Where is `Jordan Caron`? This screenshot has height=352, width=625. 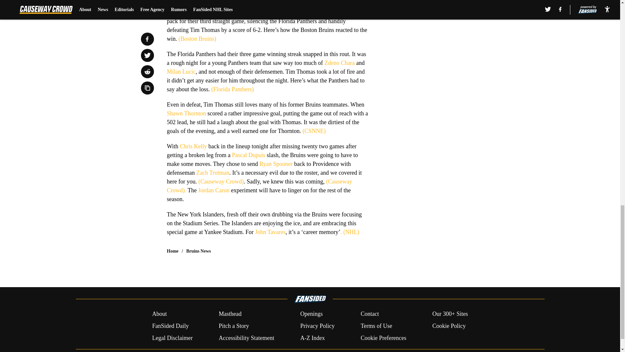 Jordan Caron is located at coordinates (214, 190).